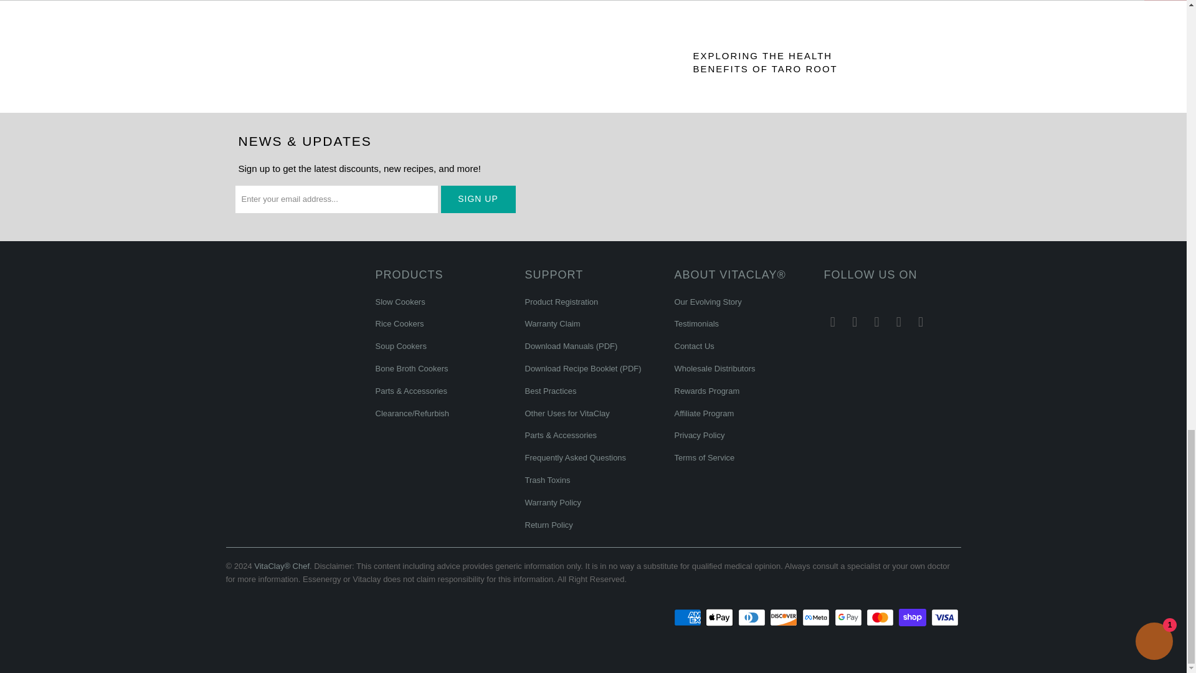 The width and height of the screenshot is (1196, 673). I want to click on Visa, so click(945, 617).